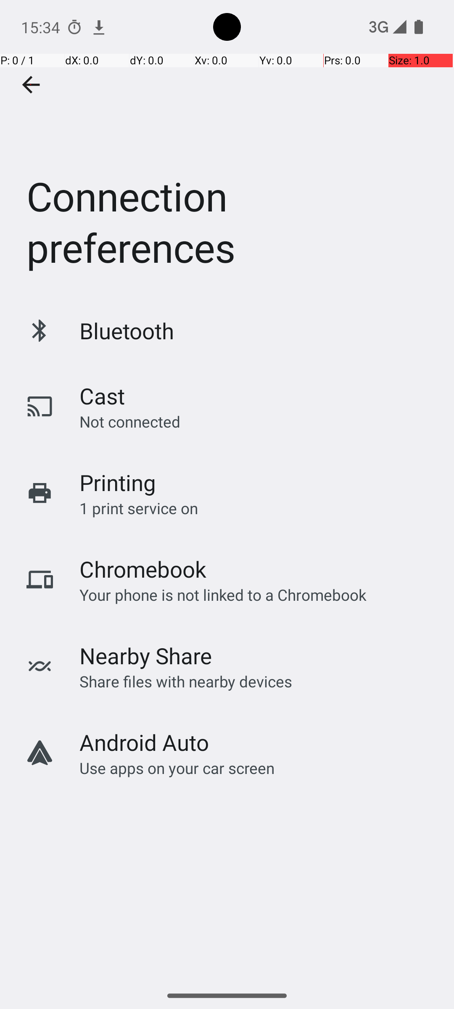 This screenshot has height=1009, width=454. Describe the element at coordinates (130, 421) in the screenshot. I see `Not connected` at that location.